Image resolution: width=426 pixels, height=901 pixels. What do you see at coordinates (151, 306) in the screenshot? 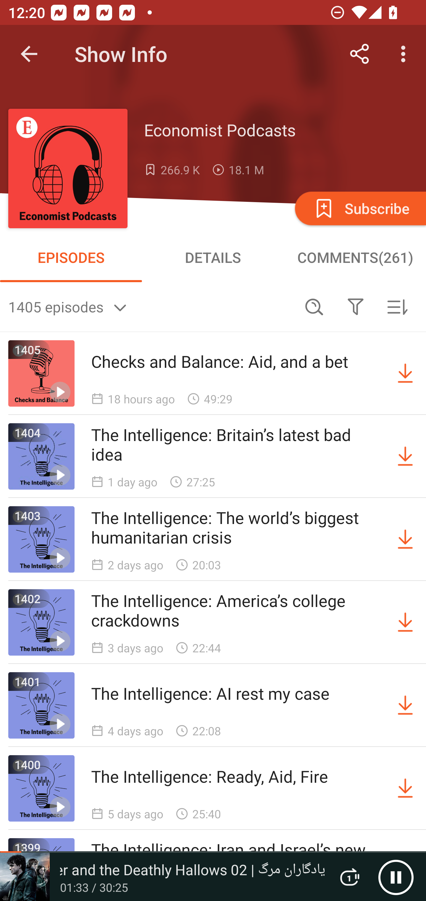
I see `1405 episodes ` at bounding box center [151, 306].